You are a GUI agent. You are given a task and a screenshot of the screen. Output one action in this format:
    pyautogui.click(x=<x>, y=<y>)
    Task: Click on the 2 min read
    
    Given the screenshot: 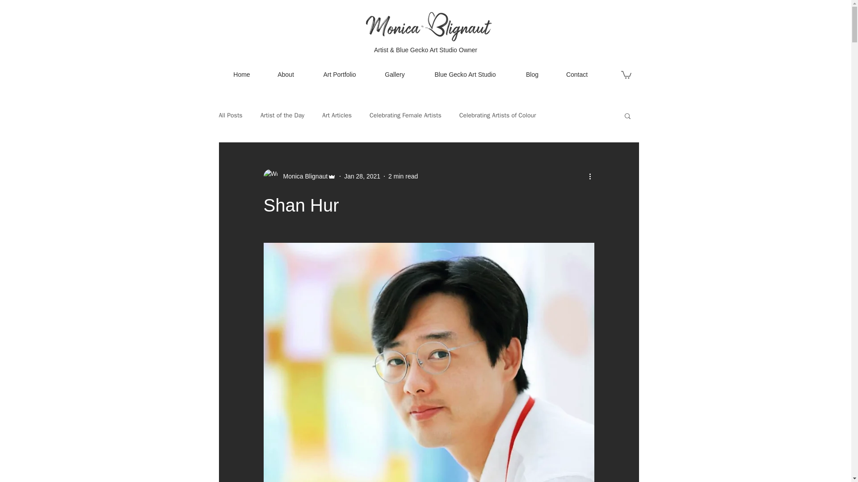 What is the action you would take?
    pyautogui.click(x=403, y=176)
    